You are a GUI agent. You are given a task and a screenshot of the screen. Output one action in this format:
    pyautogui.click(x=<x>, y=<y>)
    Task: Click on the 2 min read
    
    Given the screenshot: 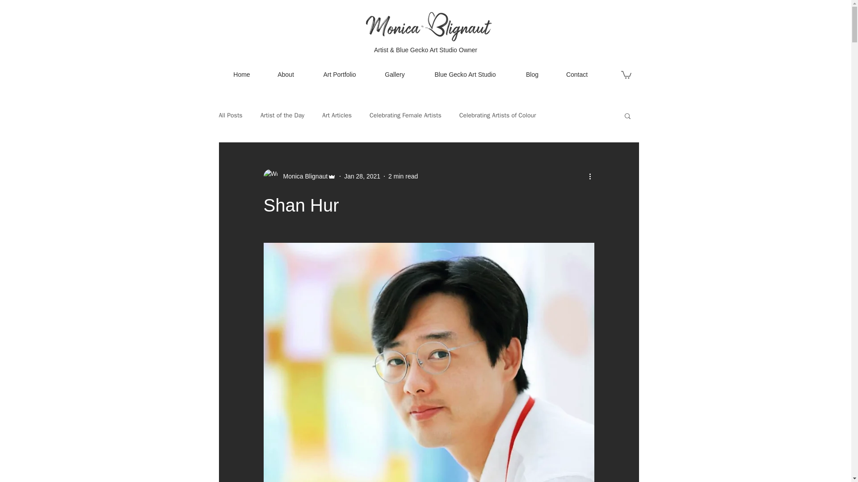 What is the action you would take?
    pyautogui.click(x=403, y=176)
    